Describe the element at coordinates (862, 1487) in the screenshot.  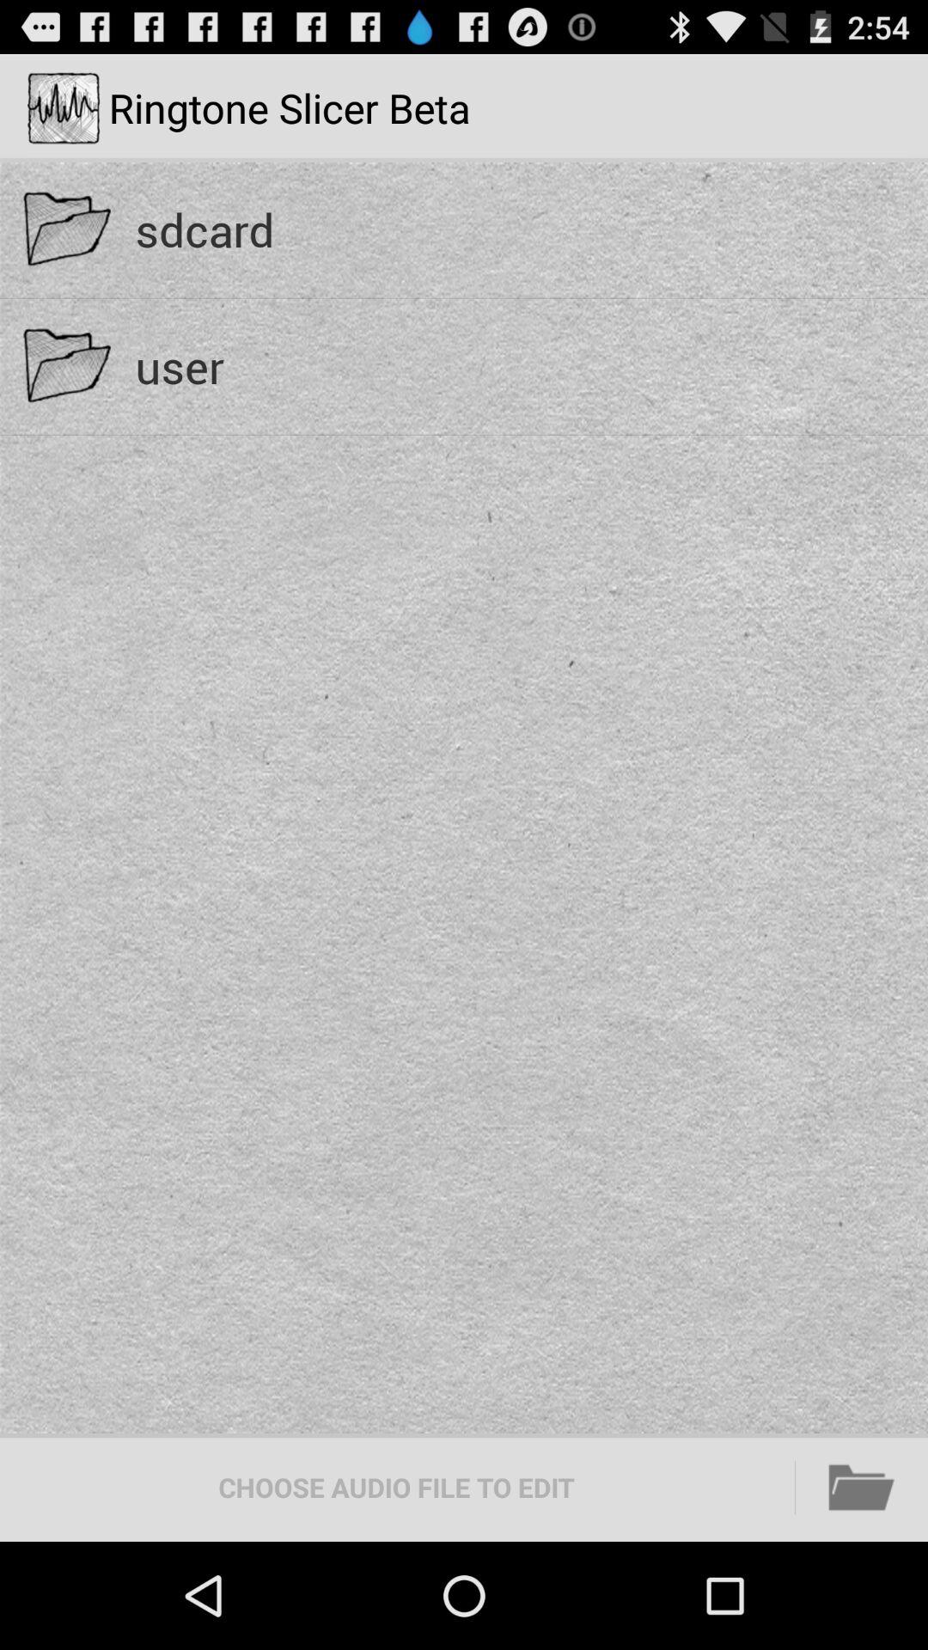
I see `tap the icon at the bottom right corner` at that location.